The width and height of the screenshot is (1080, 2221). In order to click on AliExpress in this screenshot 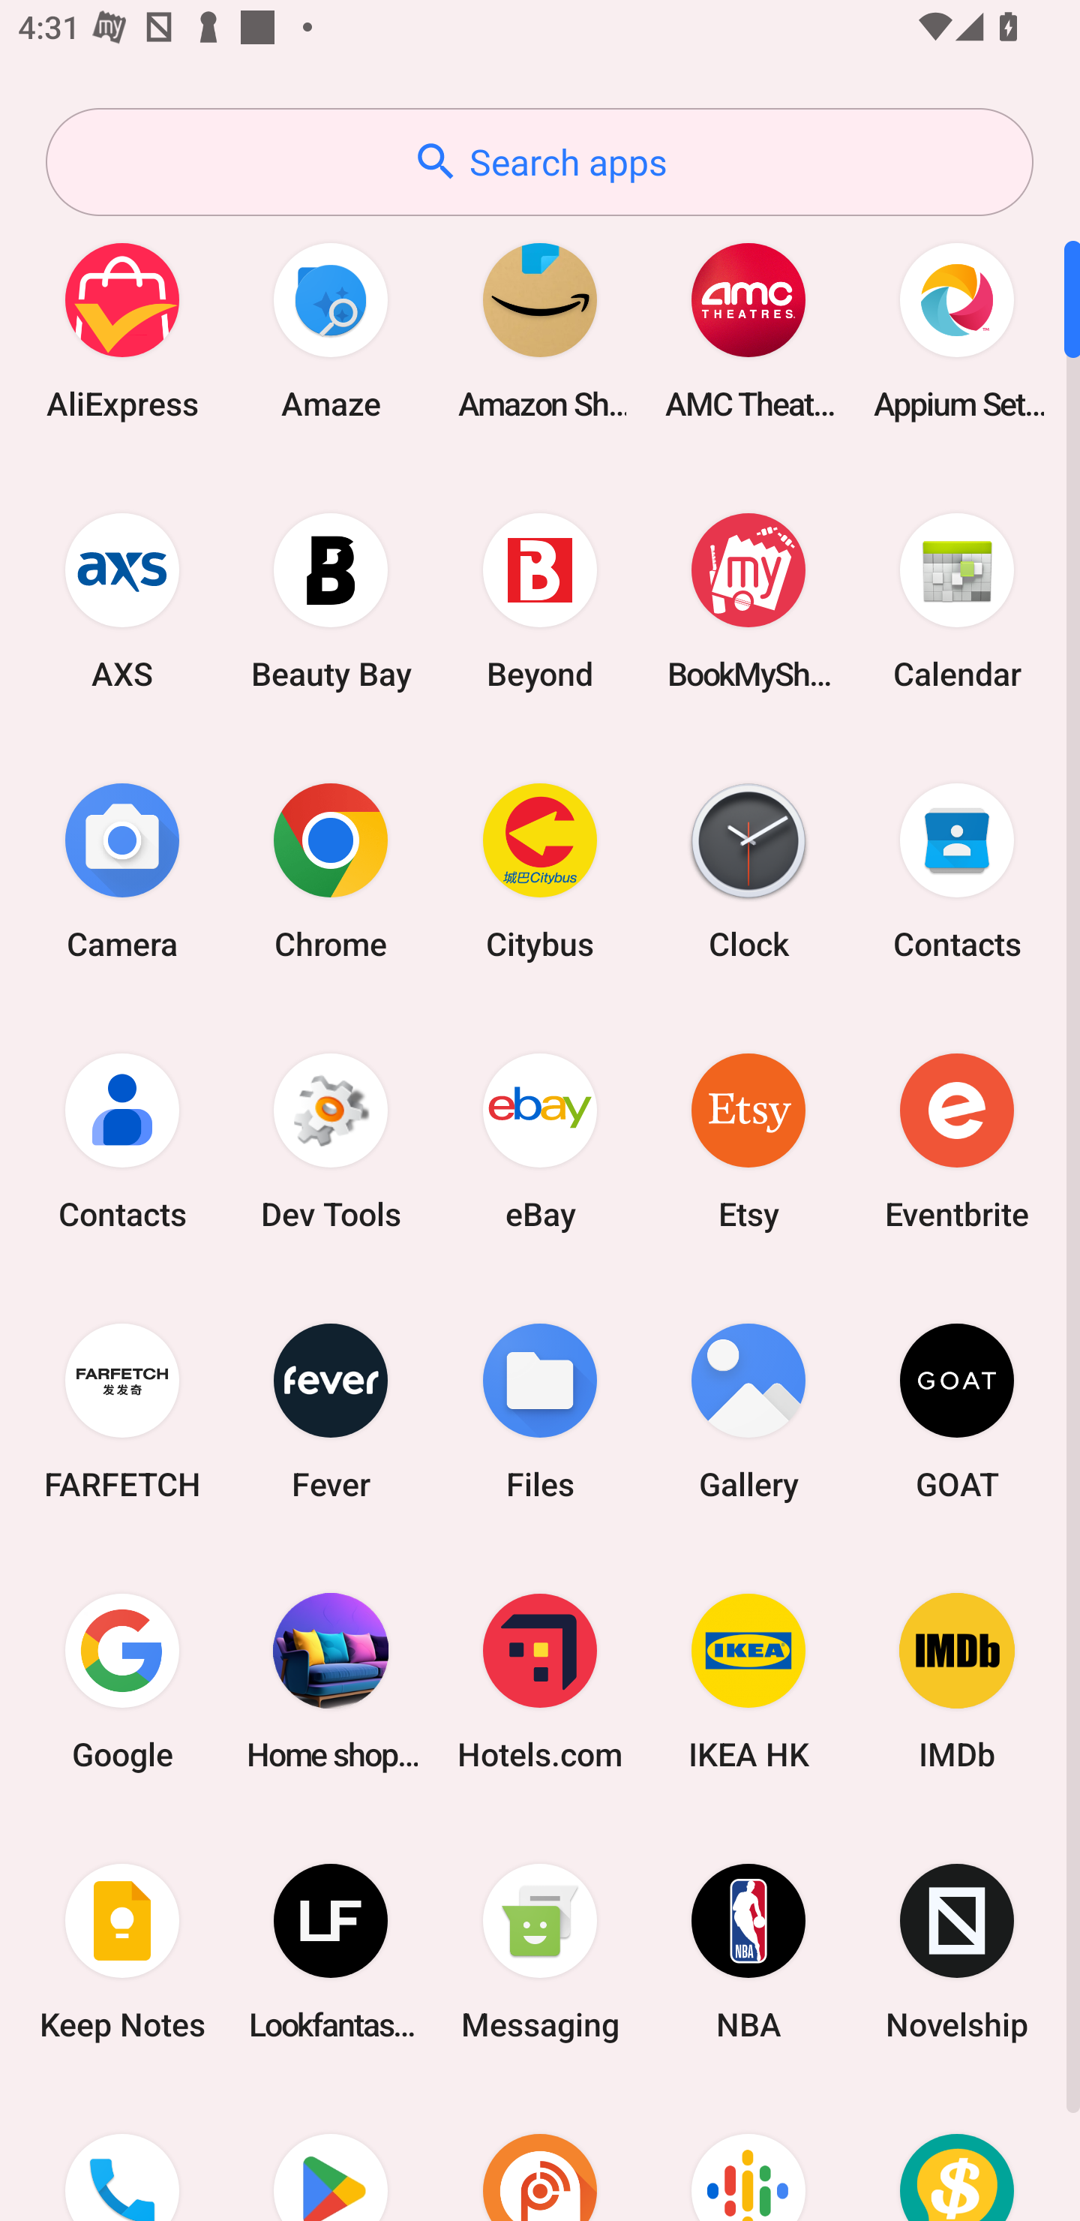, I will do `click(122, 330)`.